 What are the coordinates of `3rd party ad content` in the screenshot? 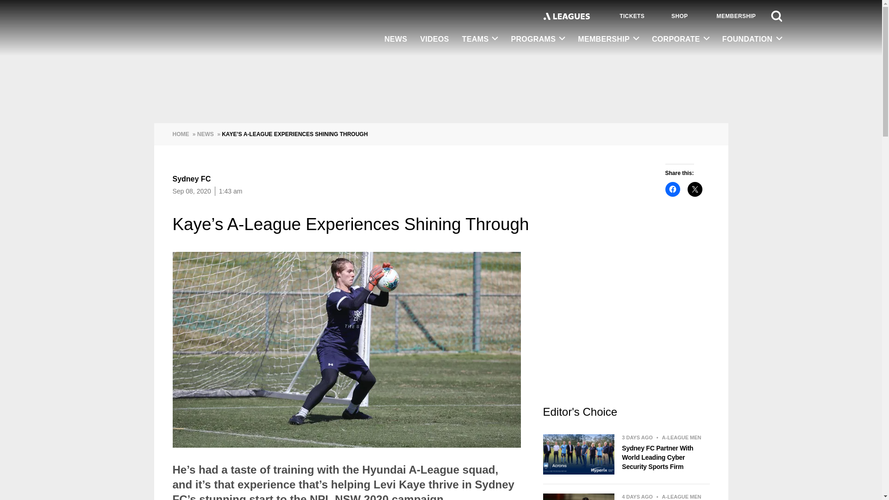 It's located at (626, 328).